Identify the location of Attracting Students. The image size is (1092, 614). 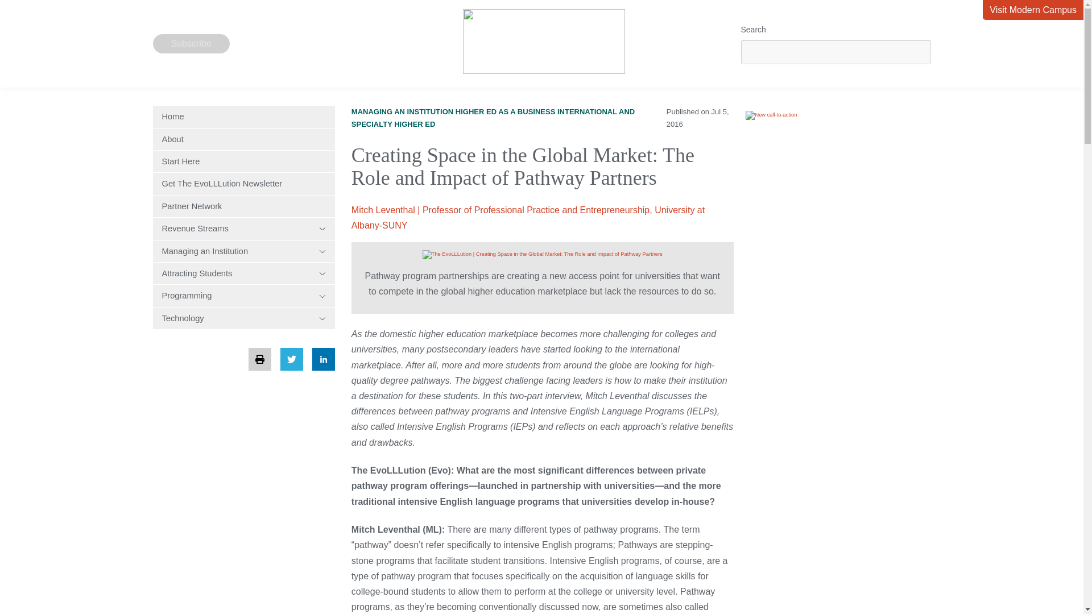
(243, 273).